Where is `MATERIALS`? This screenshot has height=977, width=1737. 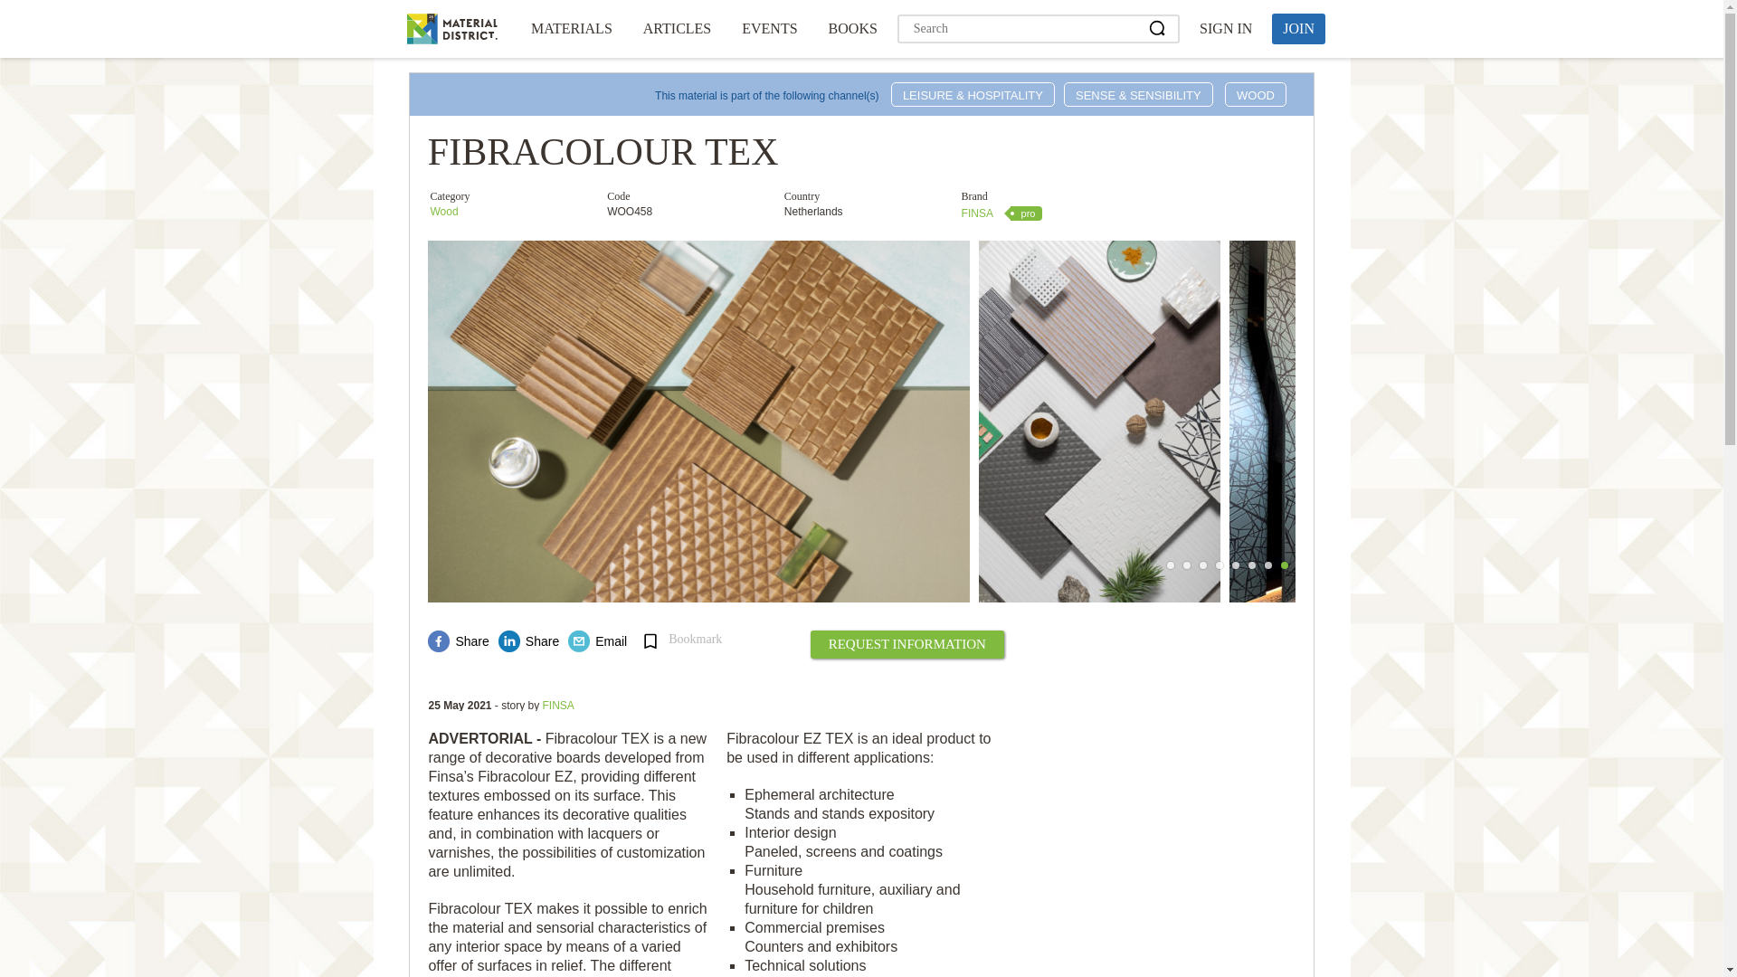
MATERIALS is located at coordinates (572, 29).